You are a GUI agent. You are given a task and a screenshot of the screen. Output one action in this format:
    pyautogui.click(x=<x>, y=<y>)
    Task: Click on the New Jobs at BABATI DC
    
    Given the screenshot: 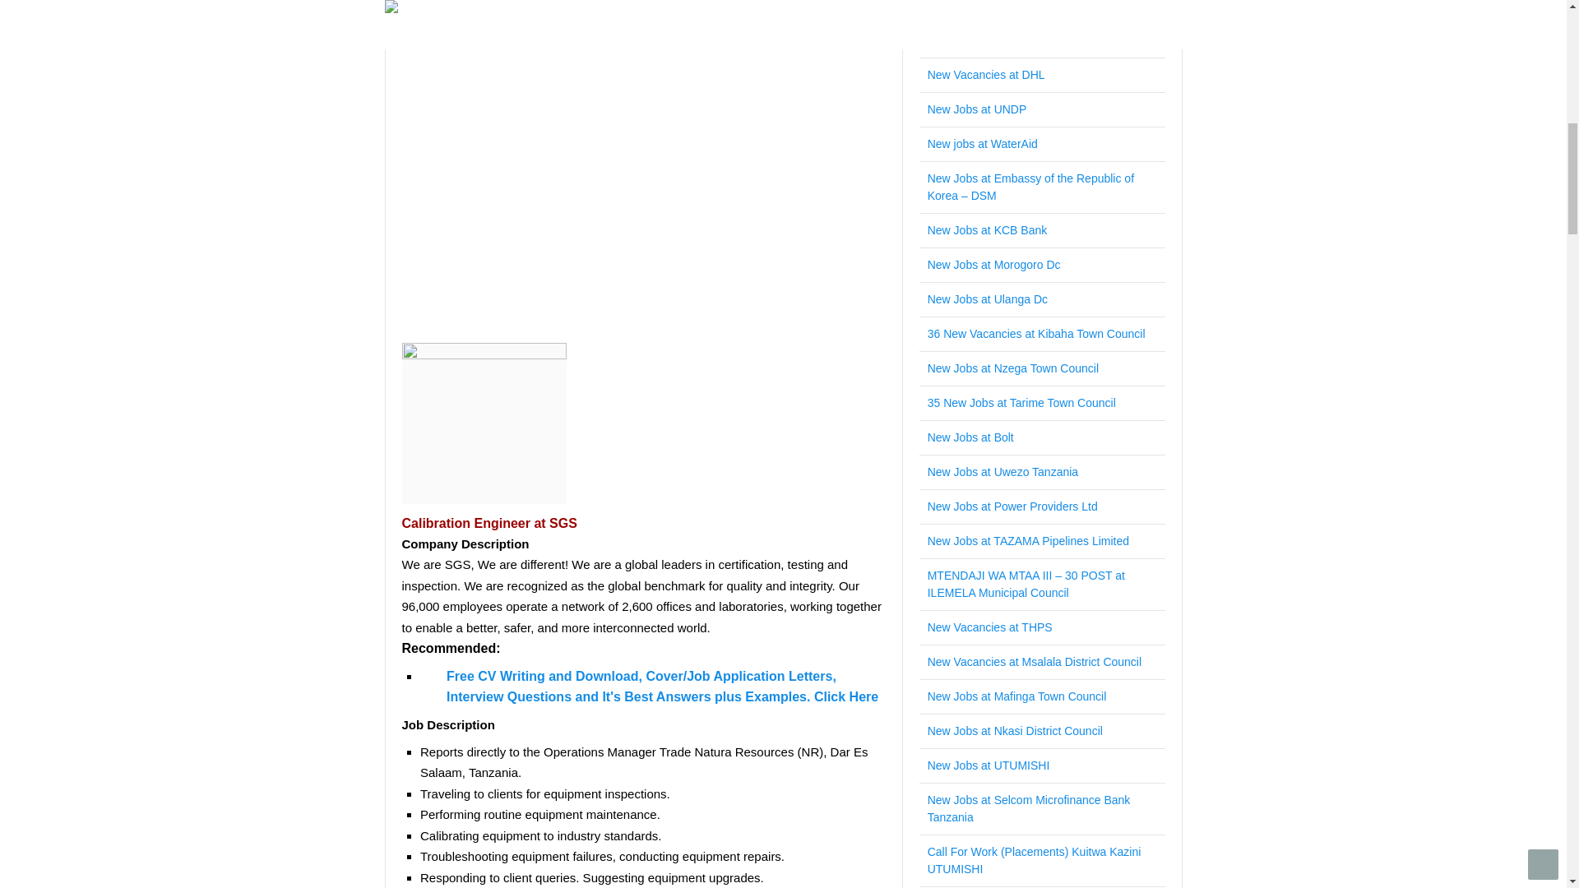 What is the action you would take?
    pyautogui.click(x=991, y=40)
    